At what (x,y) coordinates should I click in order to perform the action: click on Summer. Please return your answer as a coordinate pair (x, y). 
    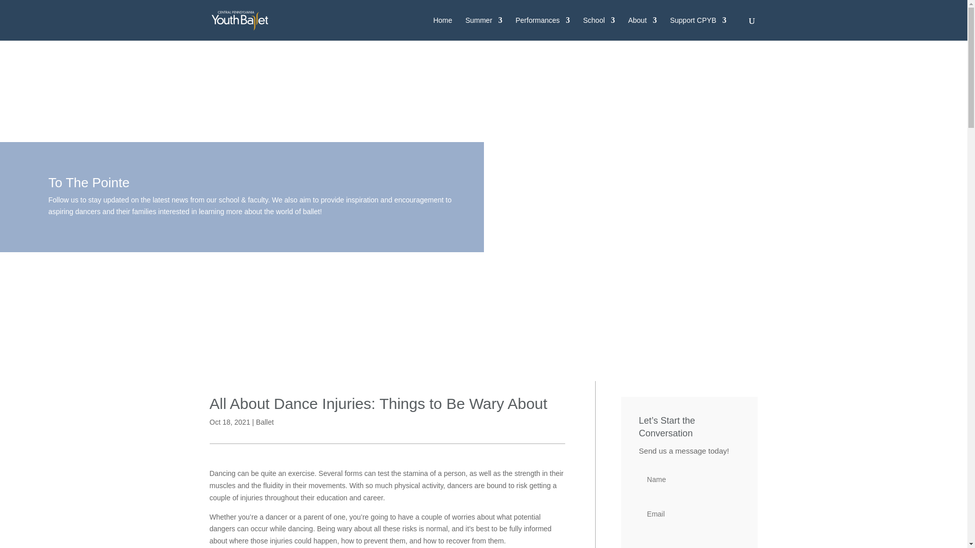
    Looking at the image, I should click on (483, 28).